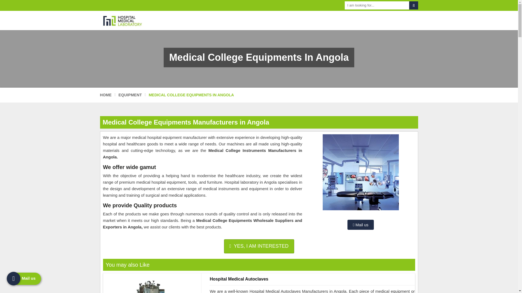 The height and width of the screenshot is (293, 522). Describe the element at coordinates (361, 172) in the screenshot. I see ` Medical College Equipment Manufacturers in Angola` at that location.